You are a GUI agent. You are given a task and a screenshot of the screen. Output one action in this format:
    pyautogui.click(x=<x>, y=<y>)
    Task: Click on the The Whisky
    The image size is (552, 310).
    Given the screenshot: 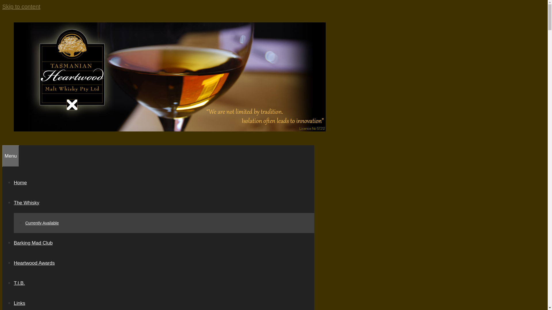 What is the action you would take?
    pyautogui.click(x=26, y=203)
    